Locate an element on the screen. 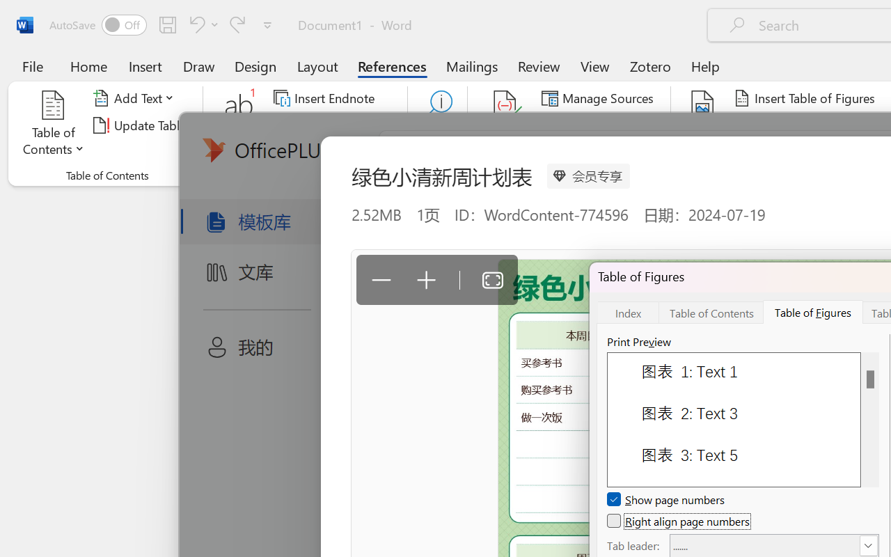 This screenshot has height=557, width=891. Footnote and Endnote Dialog... is located at coordinates (400, 175).